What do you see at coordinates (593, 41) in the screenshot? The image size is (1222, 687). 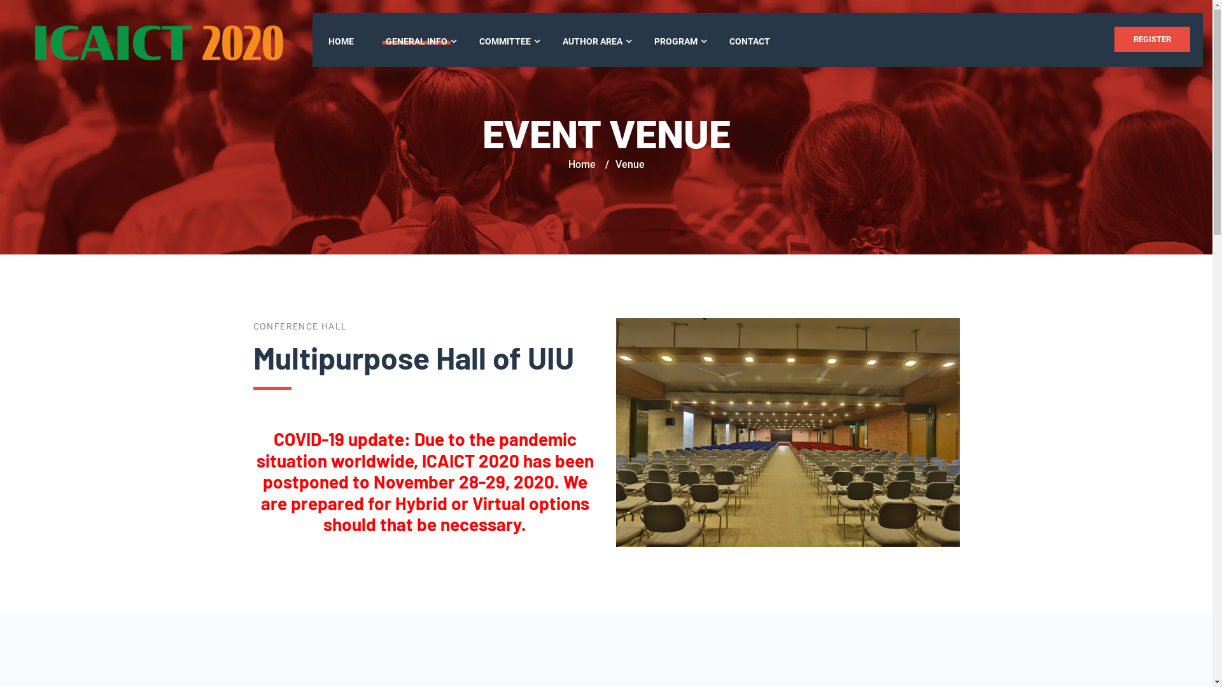 I see `AUTHOR AREA` at bounding box center [593, 41].